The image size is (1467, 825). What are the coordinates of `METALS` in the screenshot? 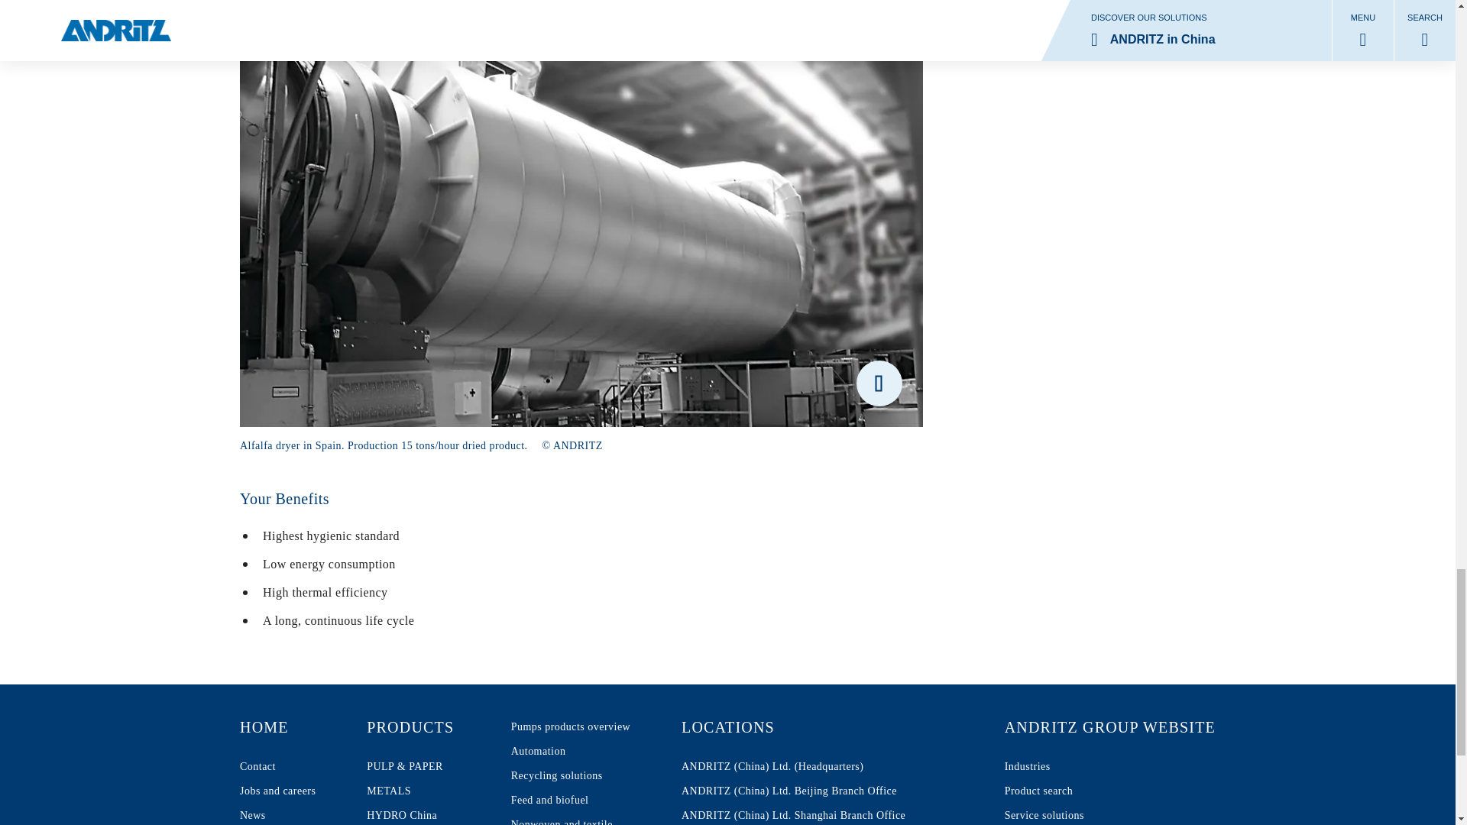 It's located at (277, 727).